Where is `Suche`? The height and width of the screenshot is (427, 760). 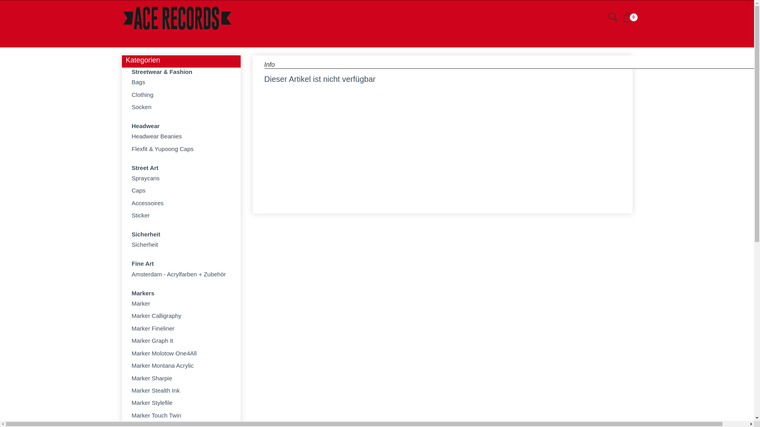
Suche is located at coordinates (612, 18).